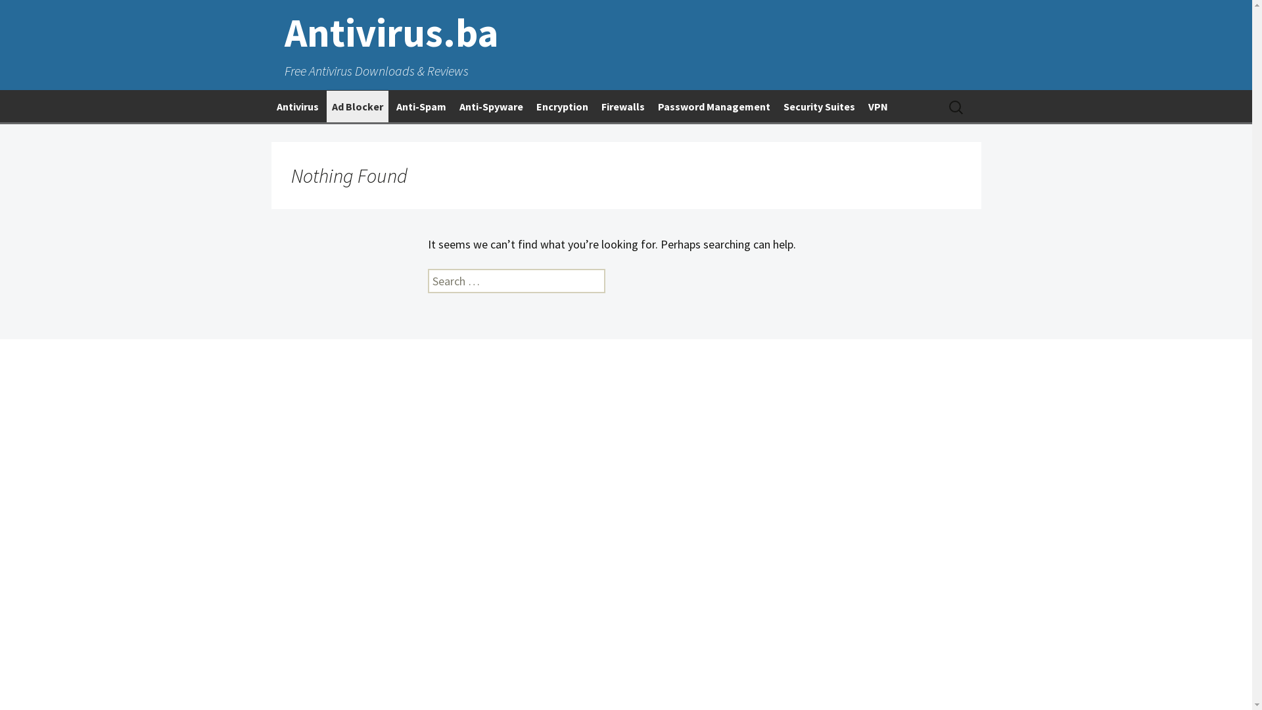 The image size is (1262, 710). Describe the element at coordinates (309, 100) in the screenshot. I see `Skip to content` at that location.